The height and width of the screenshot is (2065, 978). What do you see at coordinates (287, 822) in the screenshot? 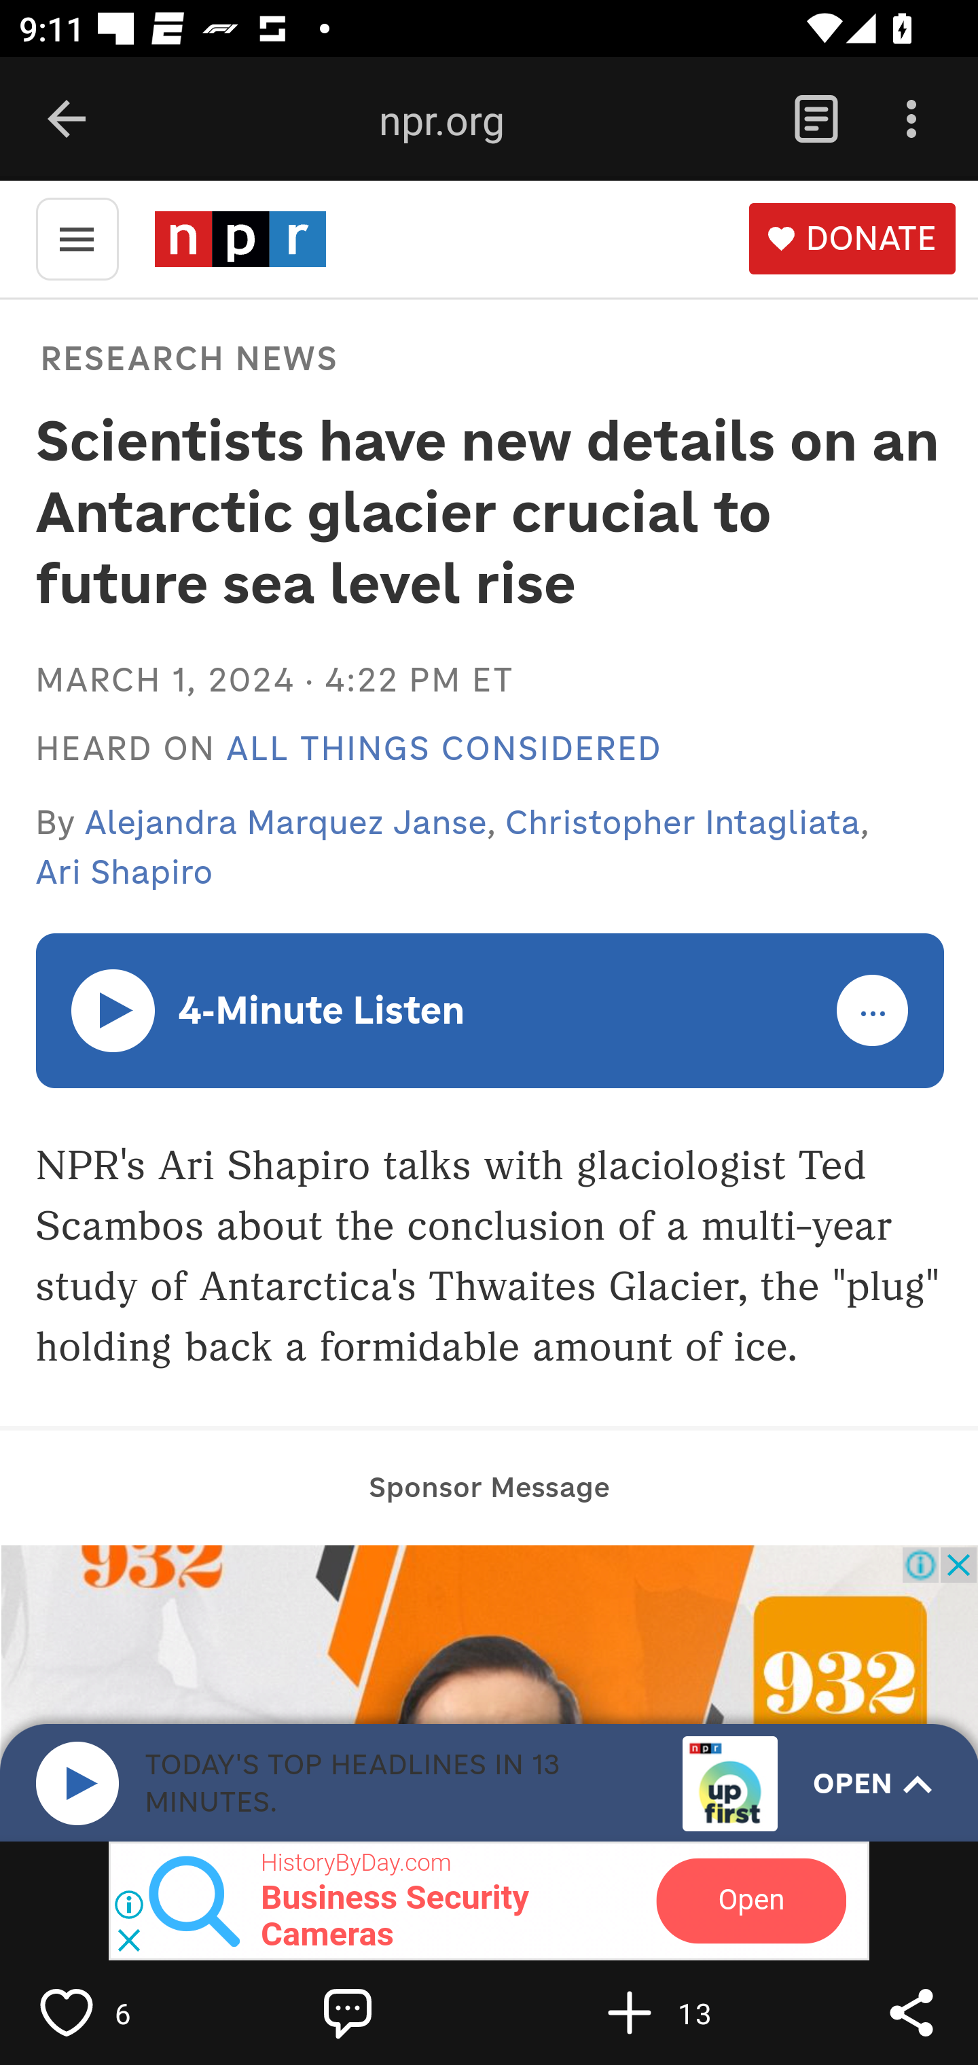
I see `Alejandra Marquez Janse` at bounding box center [287, 822].